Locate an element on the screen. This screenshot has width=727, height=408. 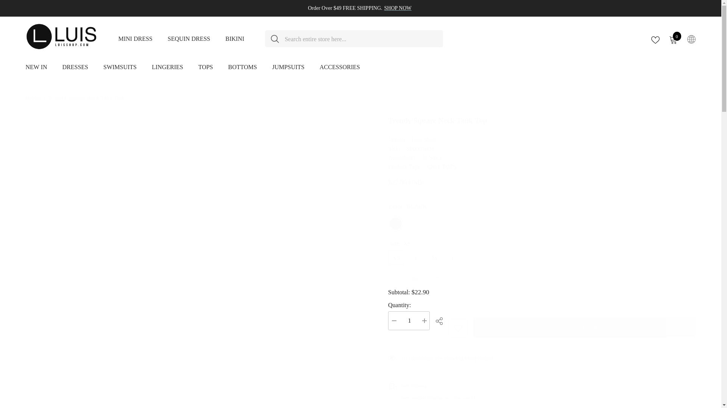
SHOP NOW is located at coordinates (189, 39).